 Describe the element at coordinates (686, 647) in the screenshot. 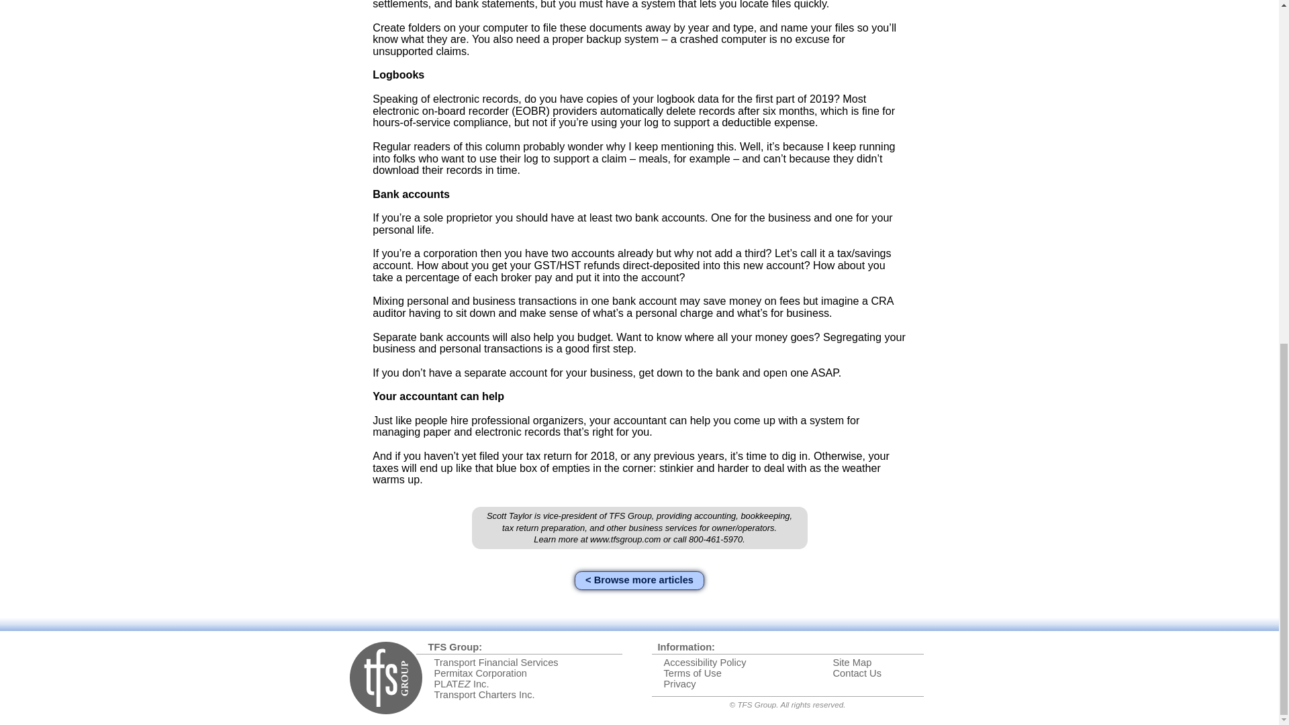

I see `Information:` at that location.